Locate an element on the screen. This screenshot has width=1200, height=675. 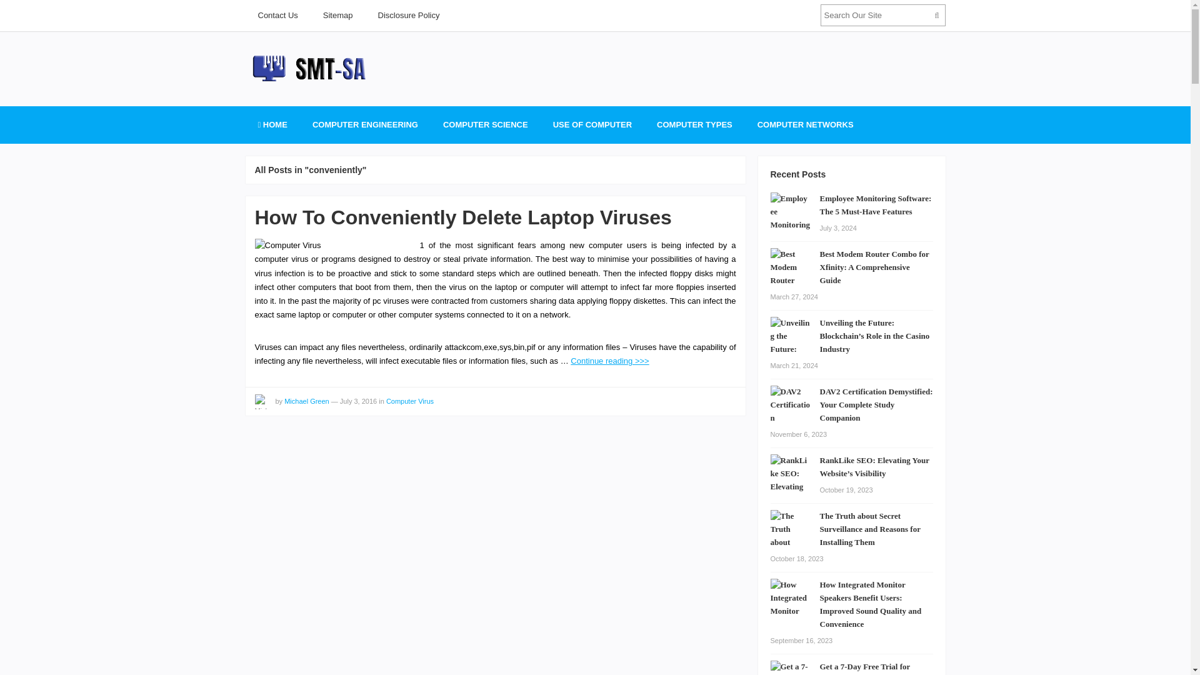
COMPUTER TYPES is located at coordinates (695, 125).